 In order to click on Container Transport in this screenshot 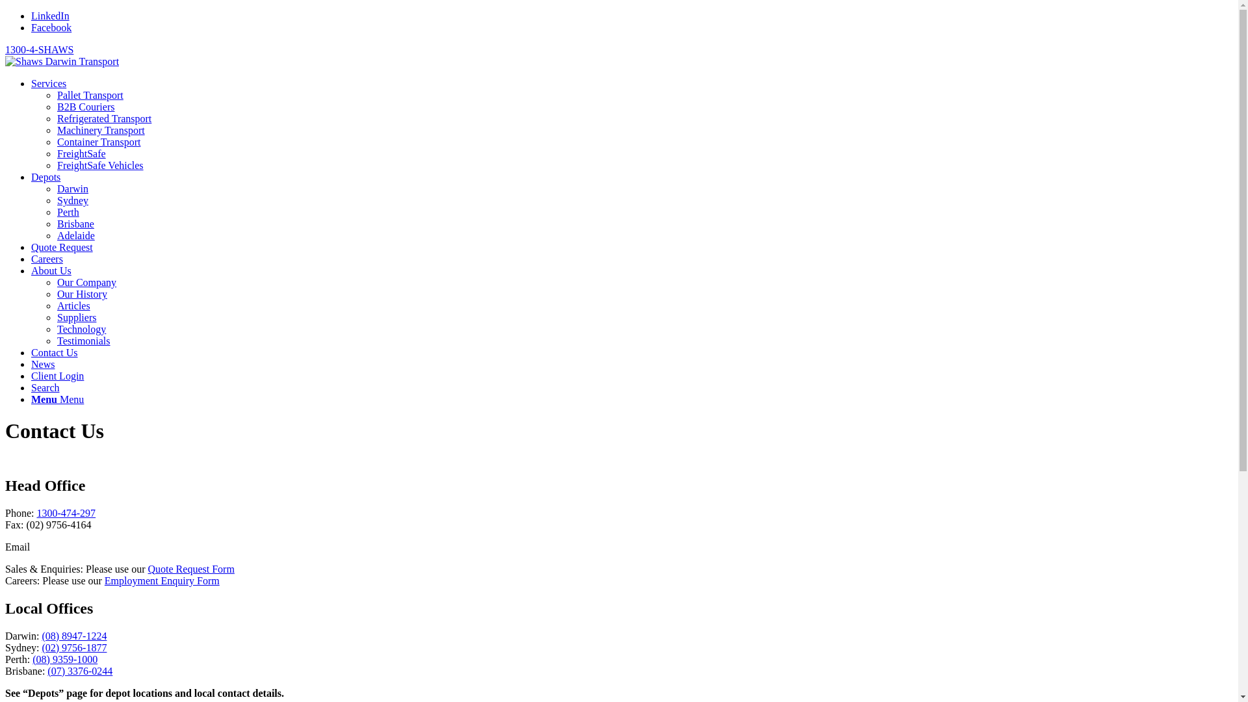, I will do `click(99, 142)`.